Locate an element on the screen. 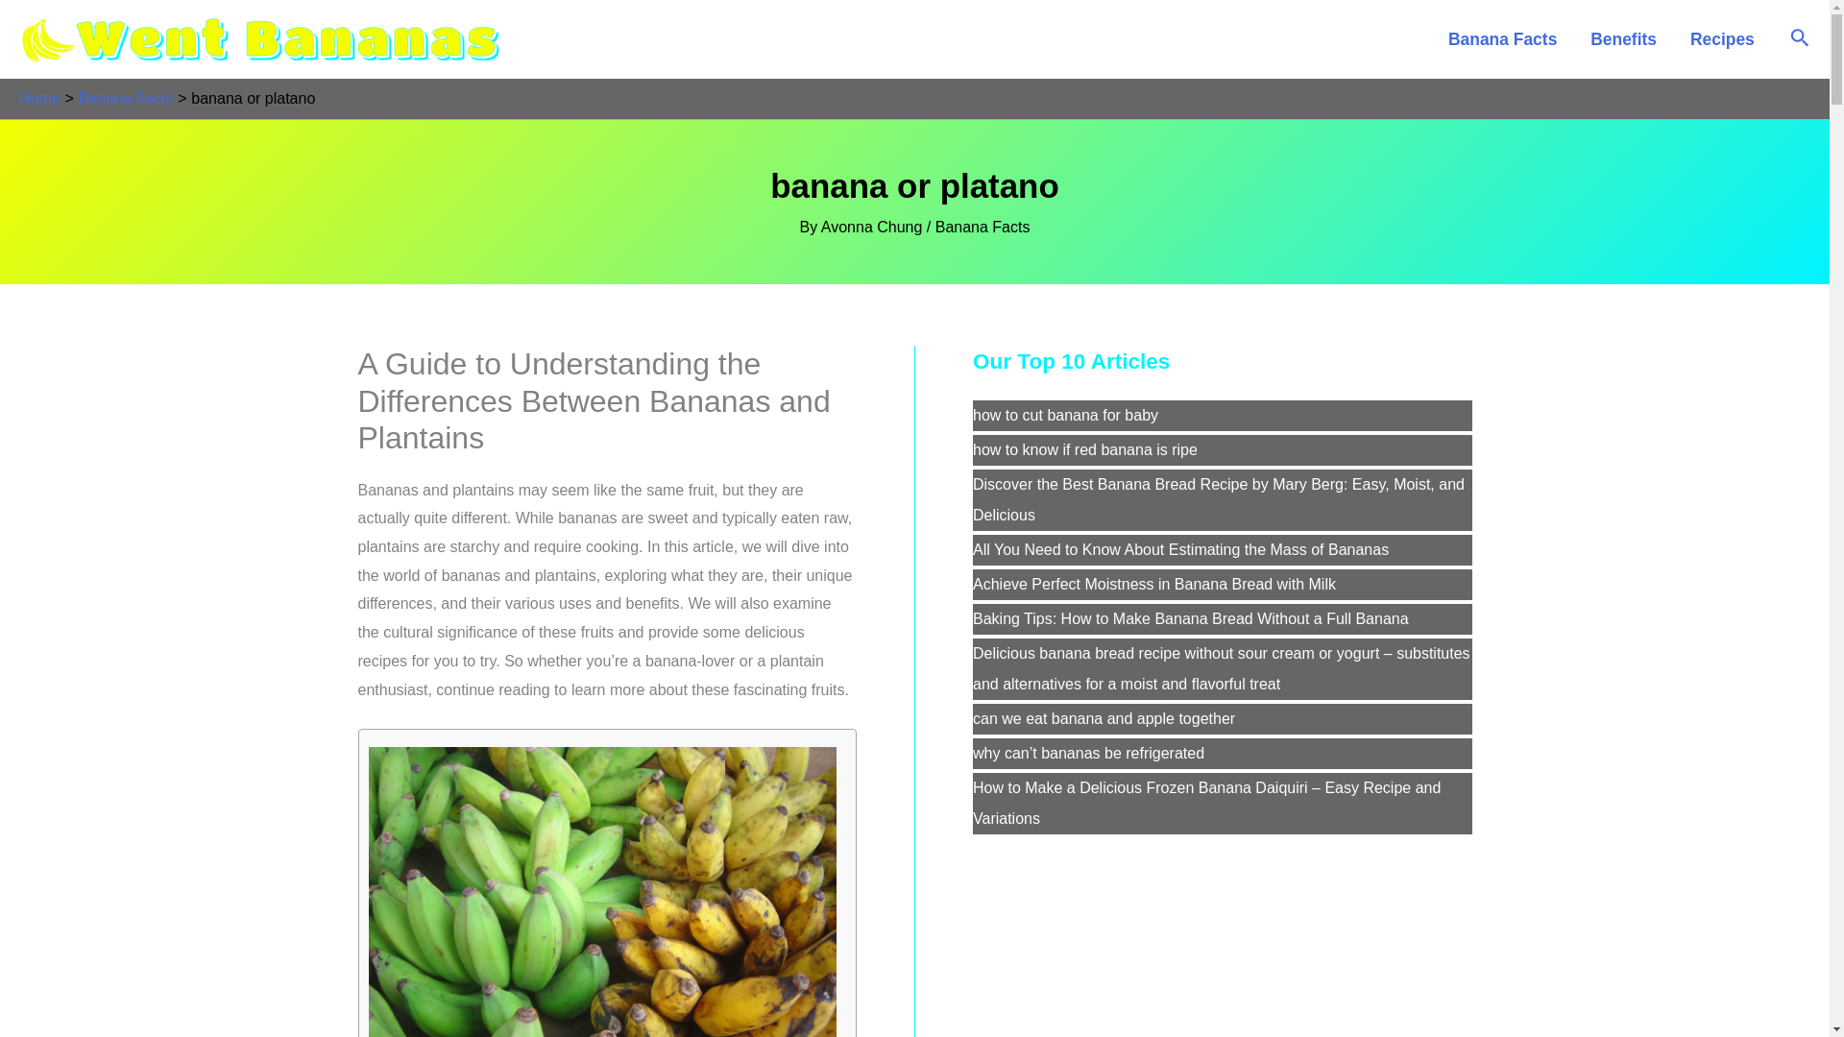 This screenshot has width=1844, height=1037. Avonna Chung is located at coordinates (874, 227).